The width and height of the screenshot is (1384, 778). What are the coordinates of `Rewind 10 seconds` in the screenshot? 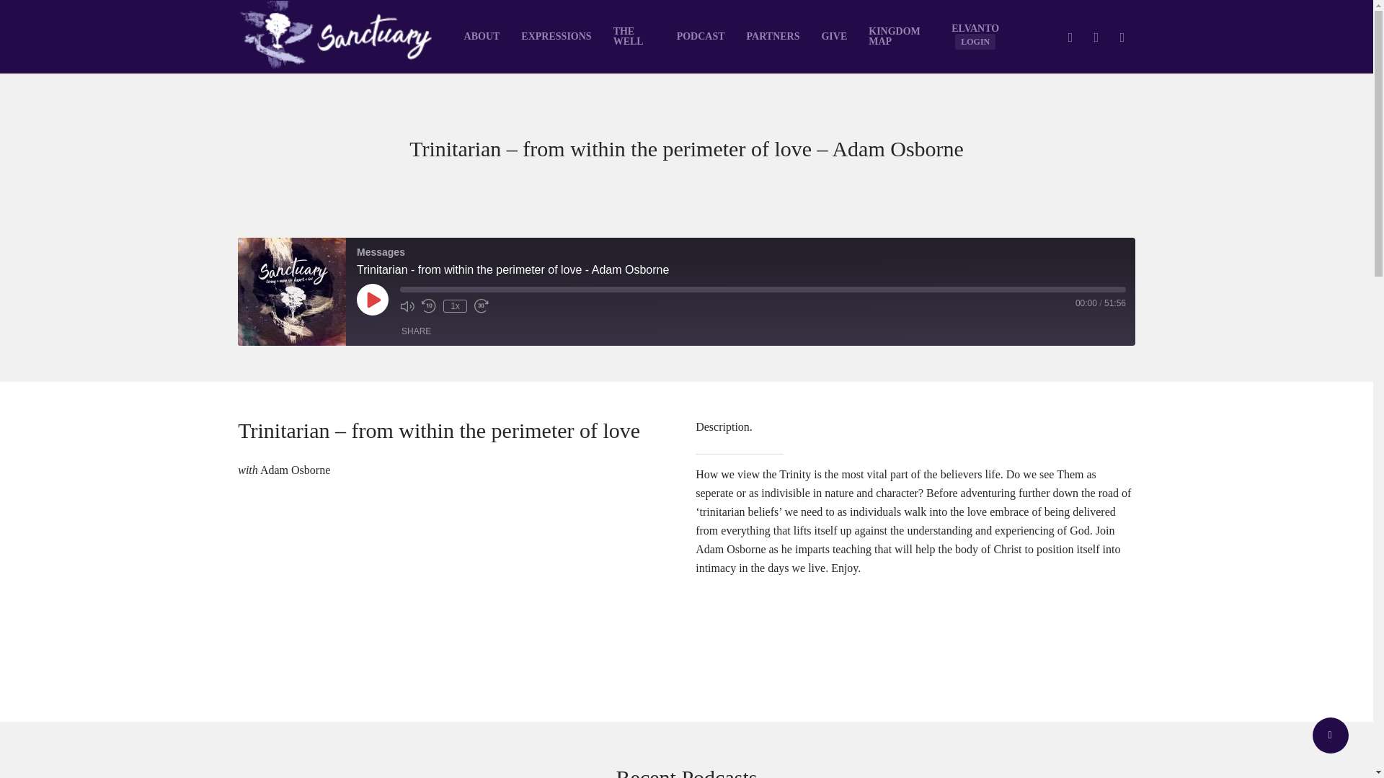 It's located at (428, 305).